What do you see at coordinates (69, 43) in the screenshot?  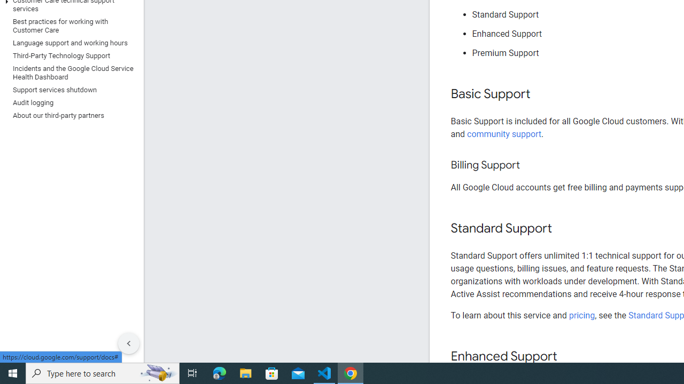 I see `Language support and working hours` at bounding box center [69, 43].